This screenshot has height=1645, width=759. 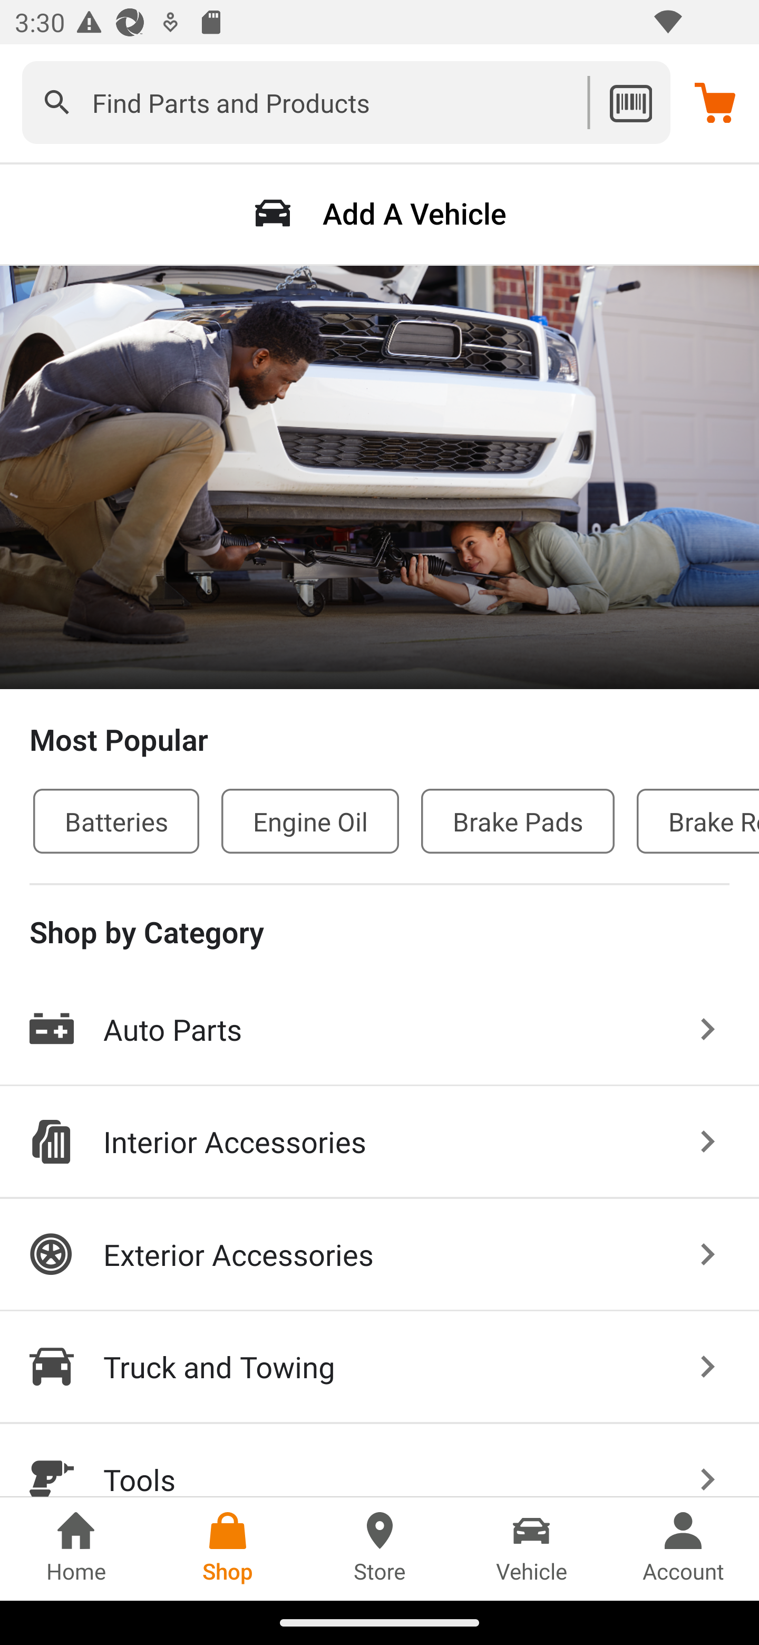 What do you see at coordinates (379, 1368) in the screenshot?
I see `Truck and Towing category  Truck and Towing ` at bounding box center [379, 1368].